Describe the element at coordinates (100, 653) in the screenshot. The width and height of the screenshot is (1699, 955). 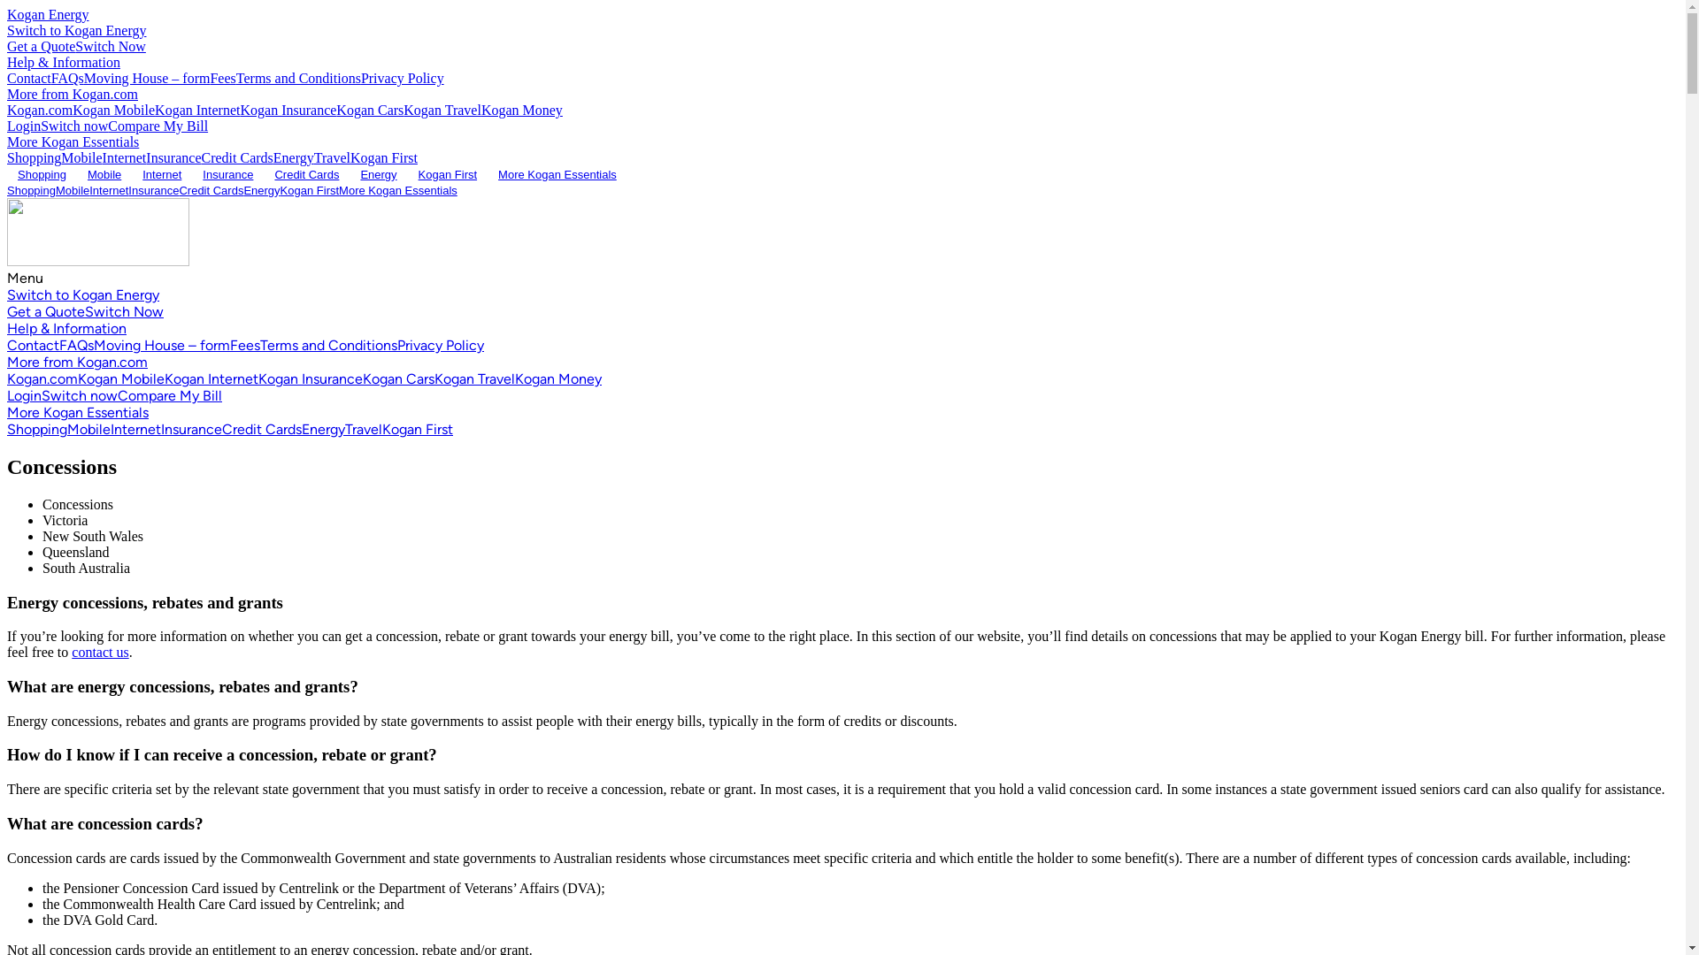
I see `contact us` at that location.